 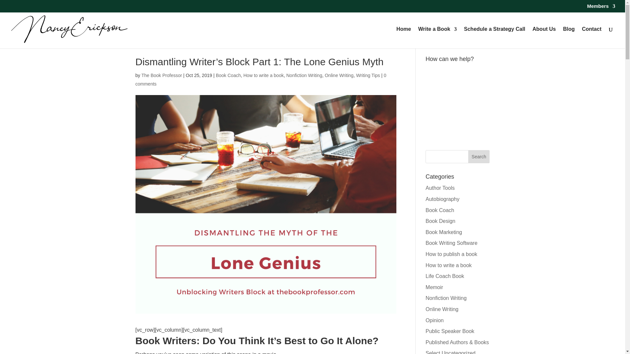 I want to click on About Us, so click(x=544, y=37).